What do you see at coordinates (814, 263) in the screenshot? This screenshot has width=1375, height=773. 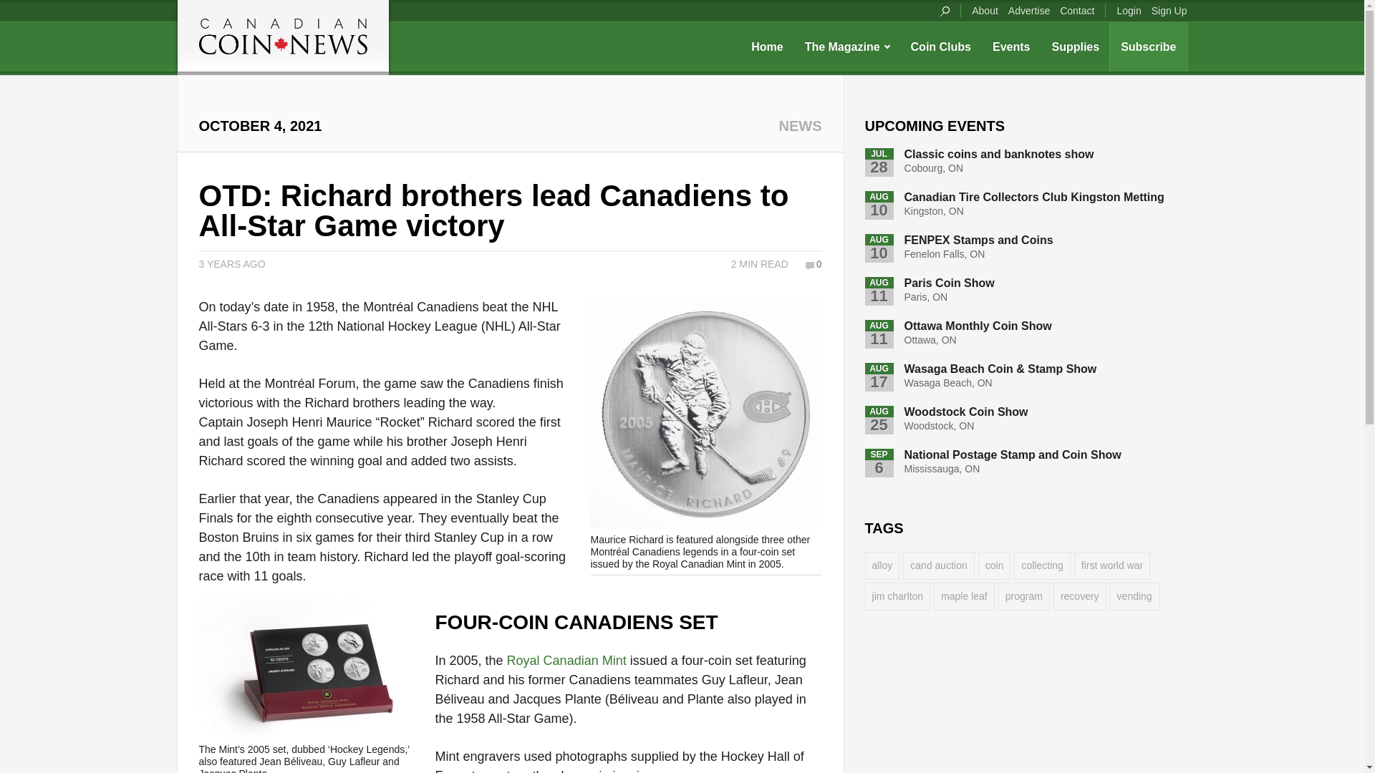 I see `0` at bounding box center [814, 263].